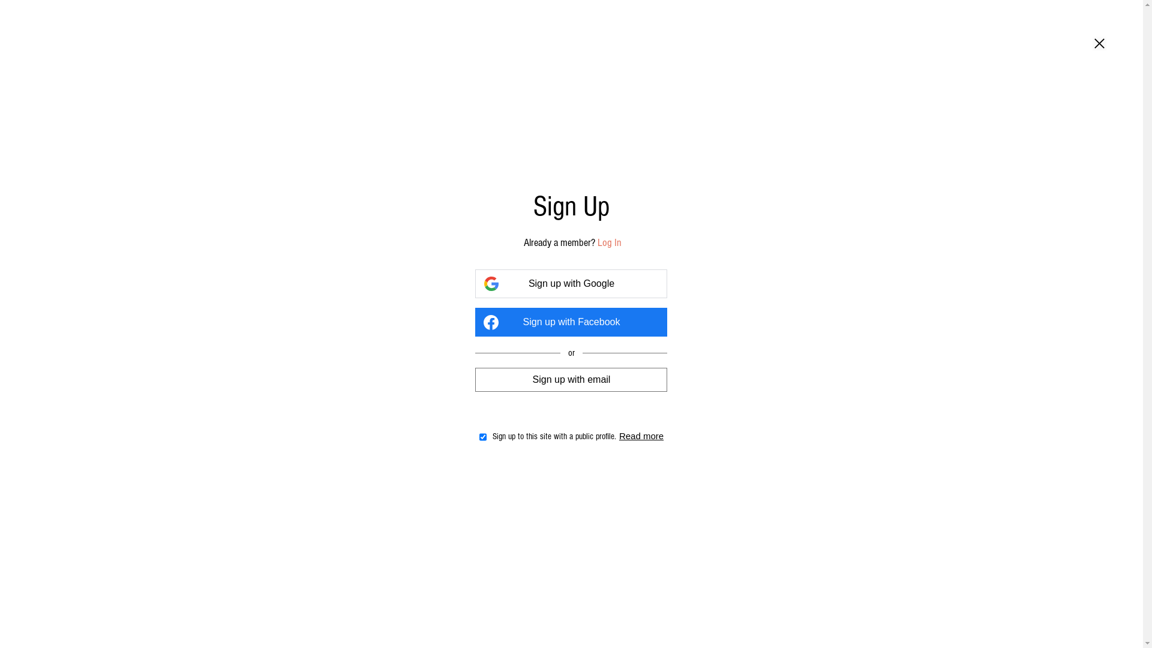 This screenshot has height=648, width=1152. What do you see at coordinates (571, 322) in the screenshot?
I see `Sign up with Facebook` at bounding box center [571, 322].